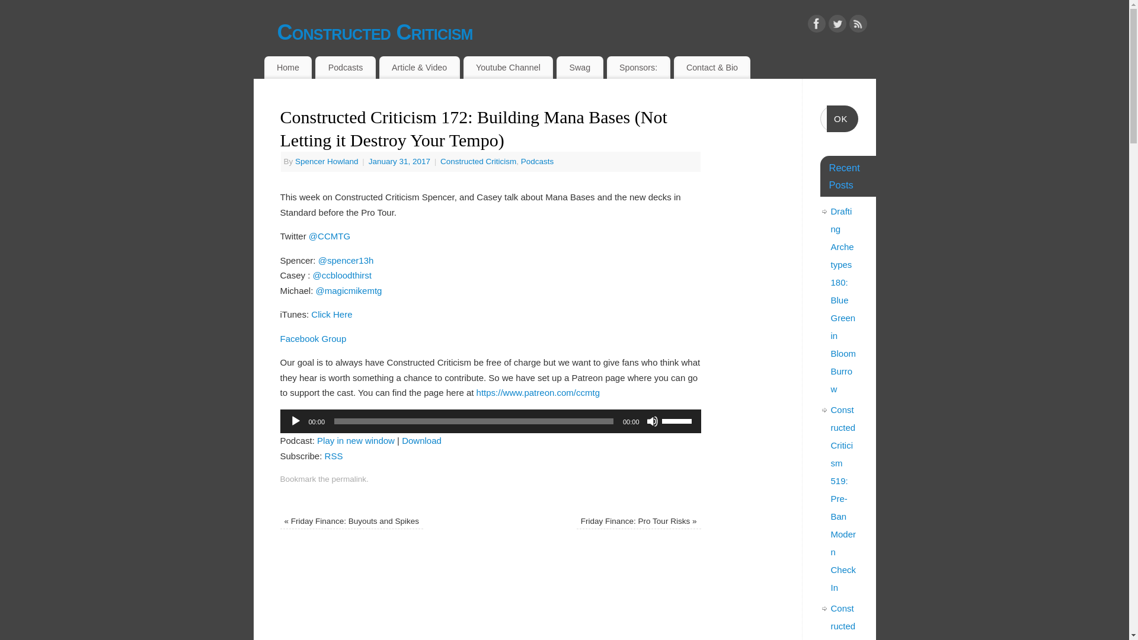  I want to click on Sponsors:, so click(638, 68).